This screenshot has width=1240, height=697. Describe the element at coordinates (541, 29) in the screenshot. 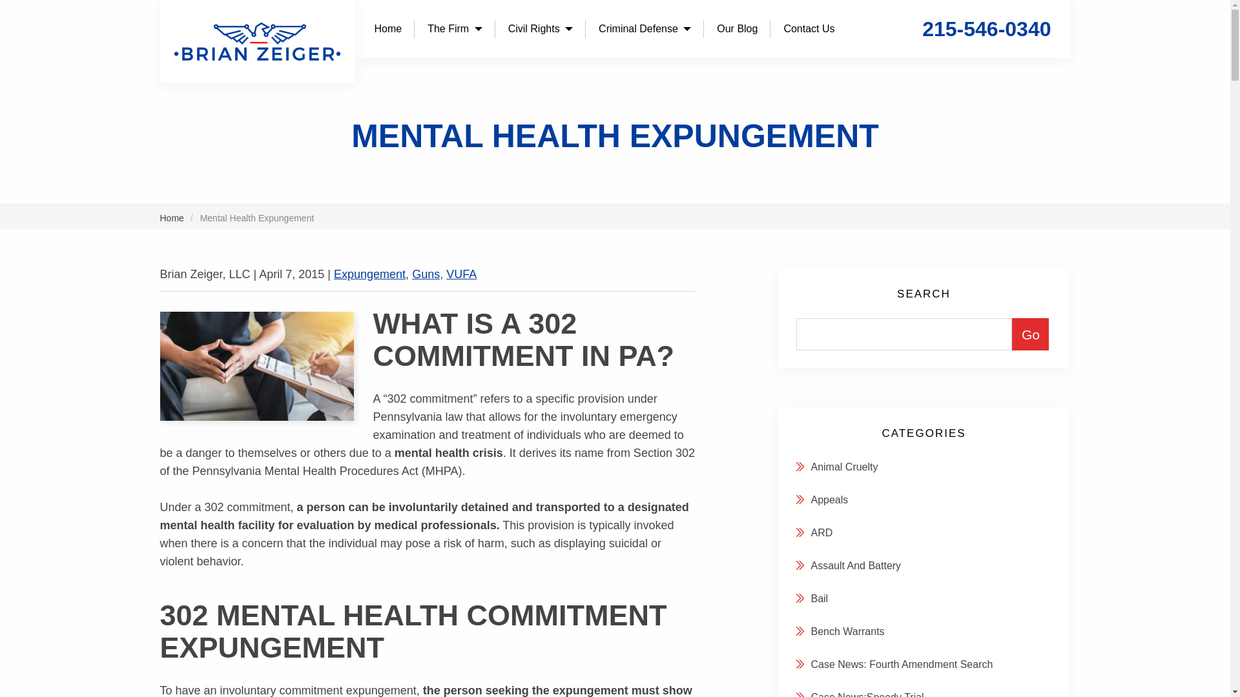

I see `Civil Rights` at that location.